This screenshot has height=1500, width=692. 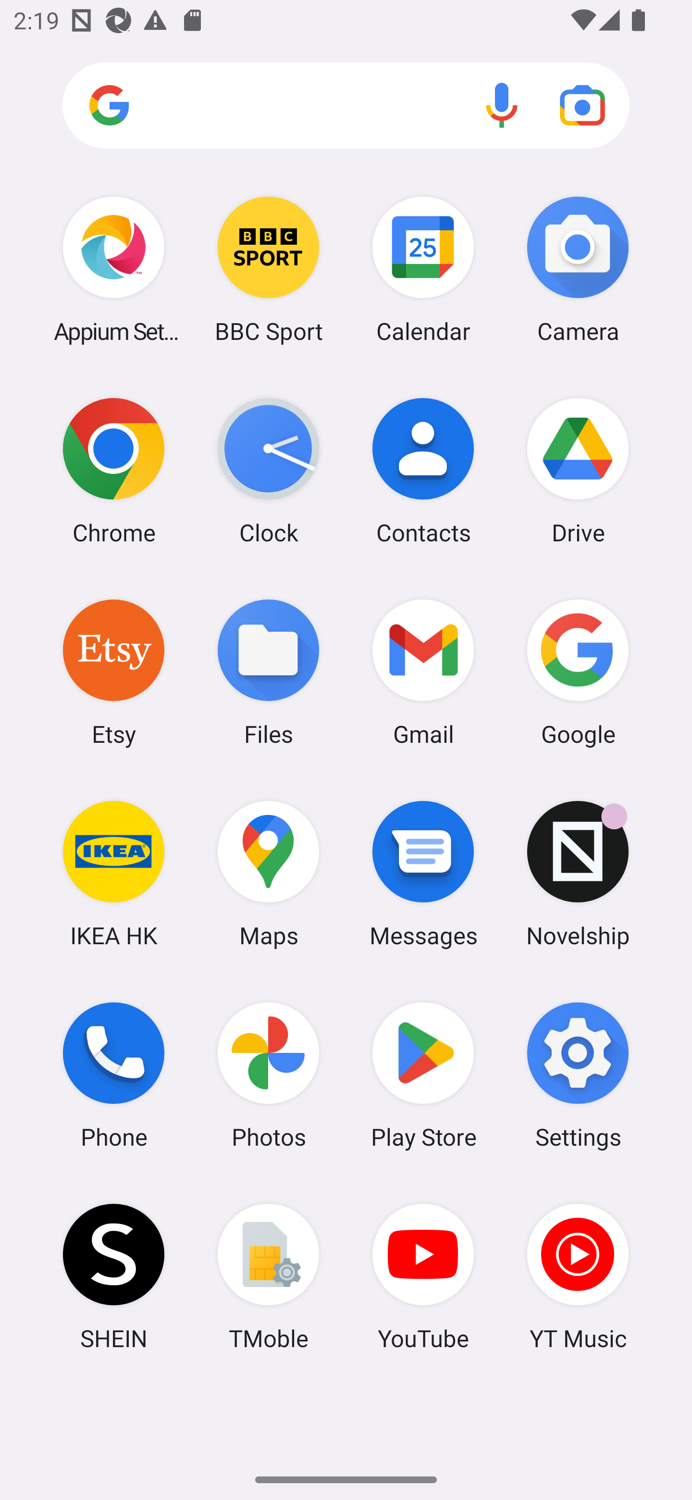 What do you see at coordinates (113, 1276) in the screenshot?
I see `SHEIN` at bounding box center [113, 1276].